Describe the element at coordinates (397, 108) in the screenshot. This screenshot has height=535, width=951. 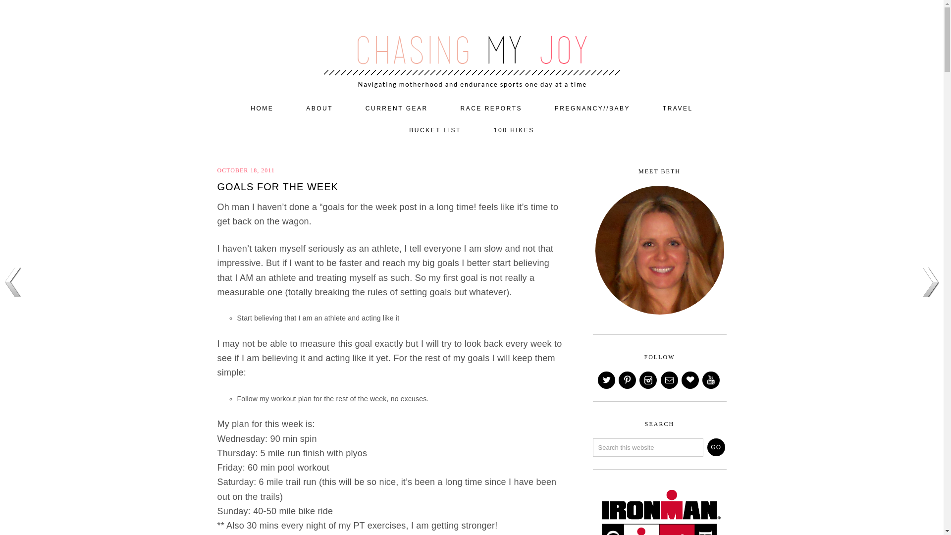
I see `CURRENT GEAR` at that location.